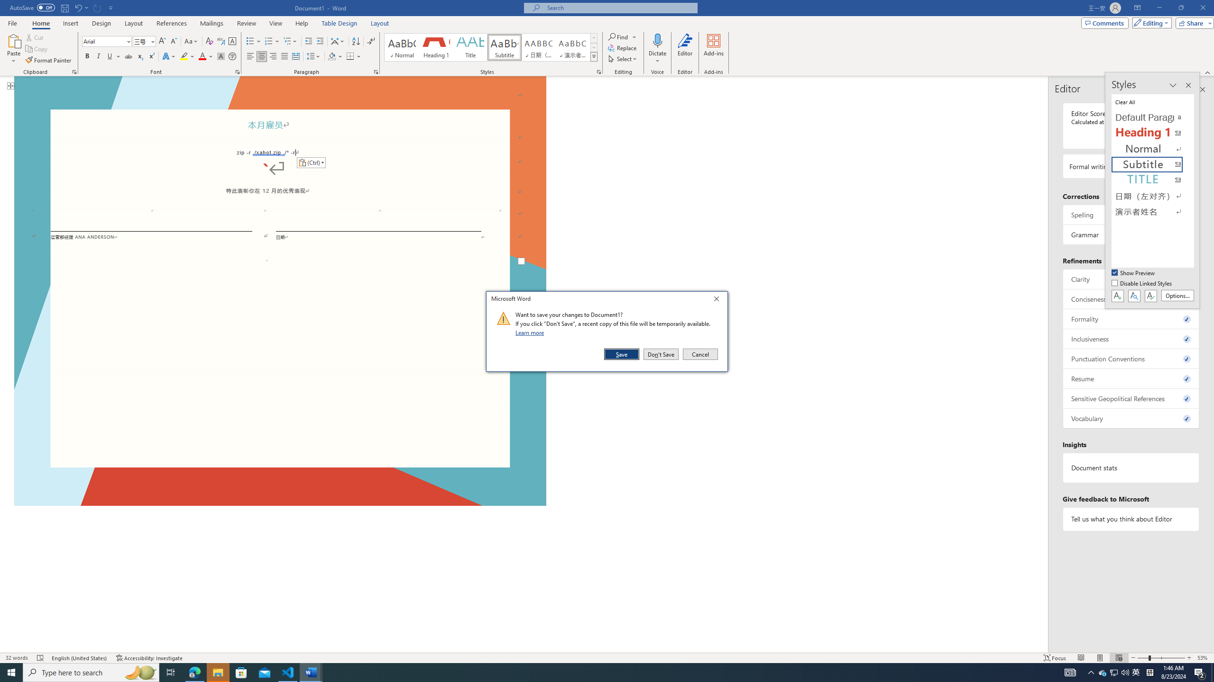 The width and height of the screenshot is (1214, 682). What do you see at coordinates (1131, 234) in the screenshot?
I see `Grammar, 1 issue. Press space or enter to review items.` at bounding box center [1131, 234].